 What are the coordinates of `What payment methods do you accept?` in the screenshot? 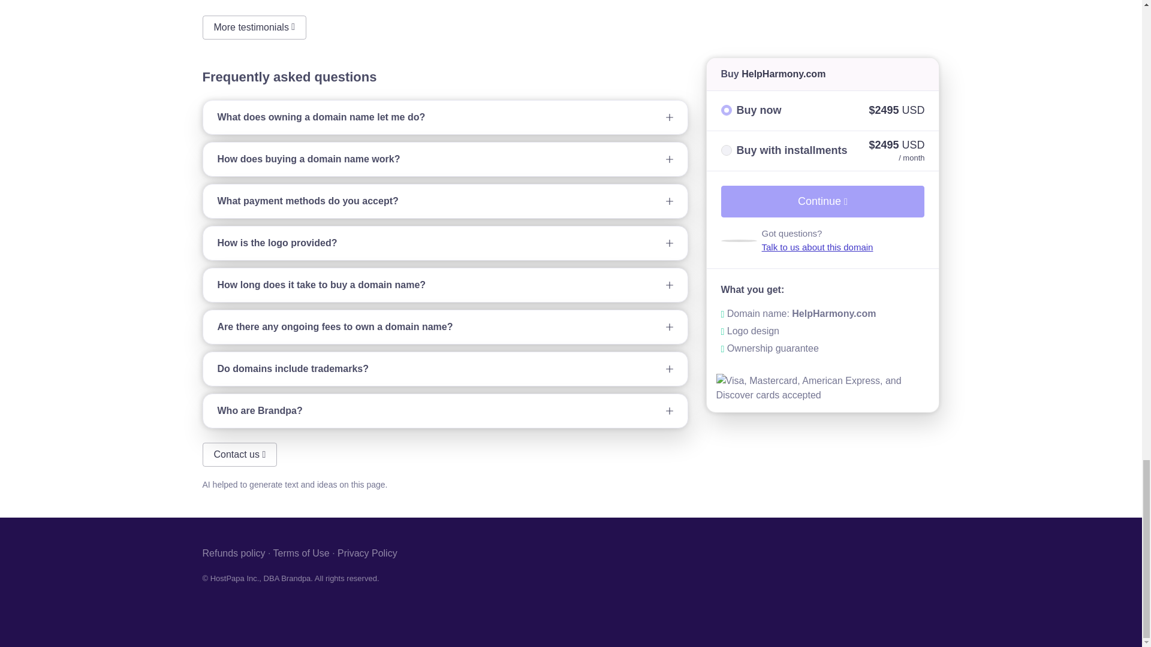 It's located at (445, 201).